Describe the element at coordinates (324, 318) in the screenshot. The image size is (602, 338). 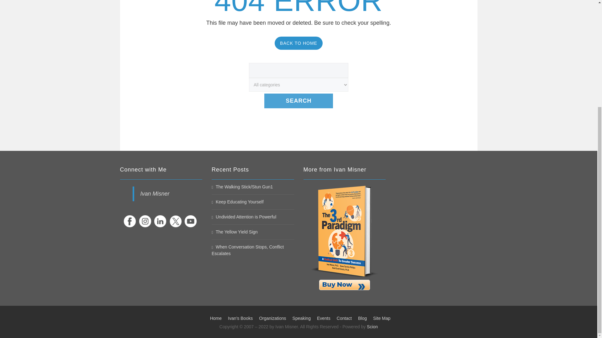
I see `Events` at that location.